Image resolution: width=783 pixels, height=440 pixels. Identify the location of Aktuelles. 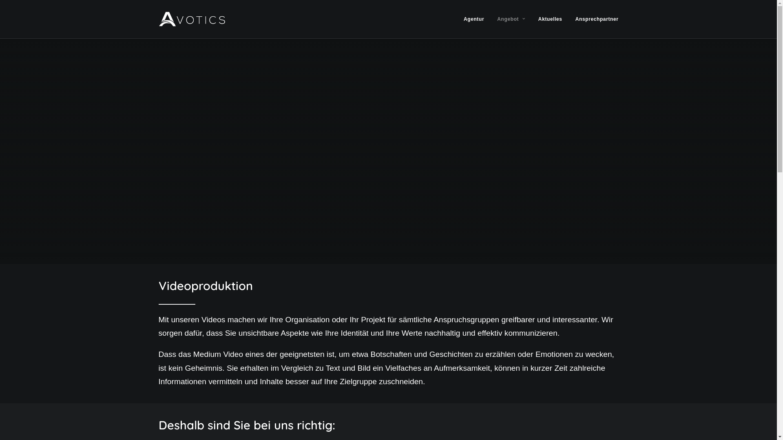
(551, 19).